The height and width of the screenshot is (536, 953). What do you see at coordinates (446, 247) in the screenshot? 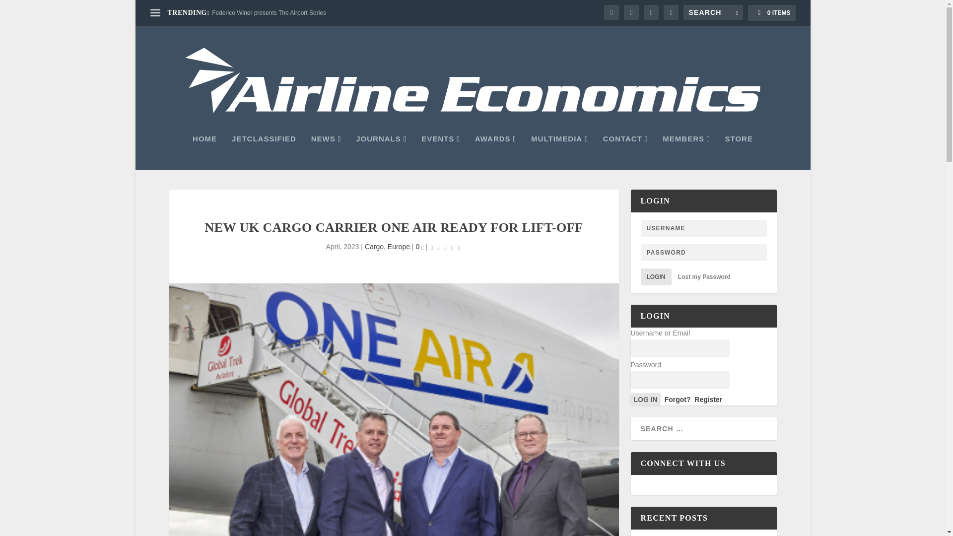
I see `Rating: 0.00` at bounding box center [446, 247].